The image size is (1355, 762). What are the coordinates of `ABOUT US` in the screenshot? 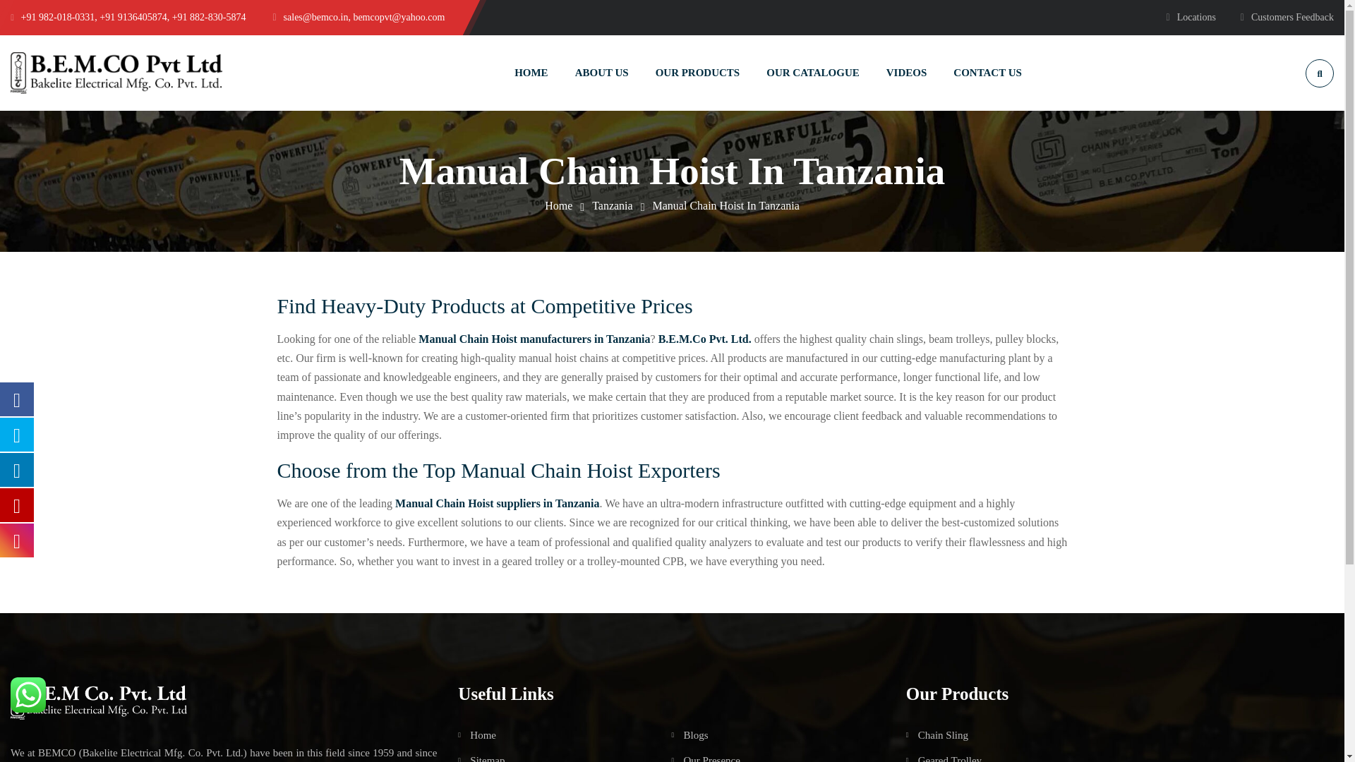 It's located at (601, 72).